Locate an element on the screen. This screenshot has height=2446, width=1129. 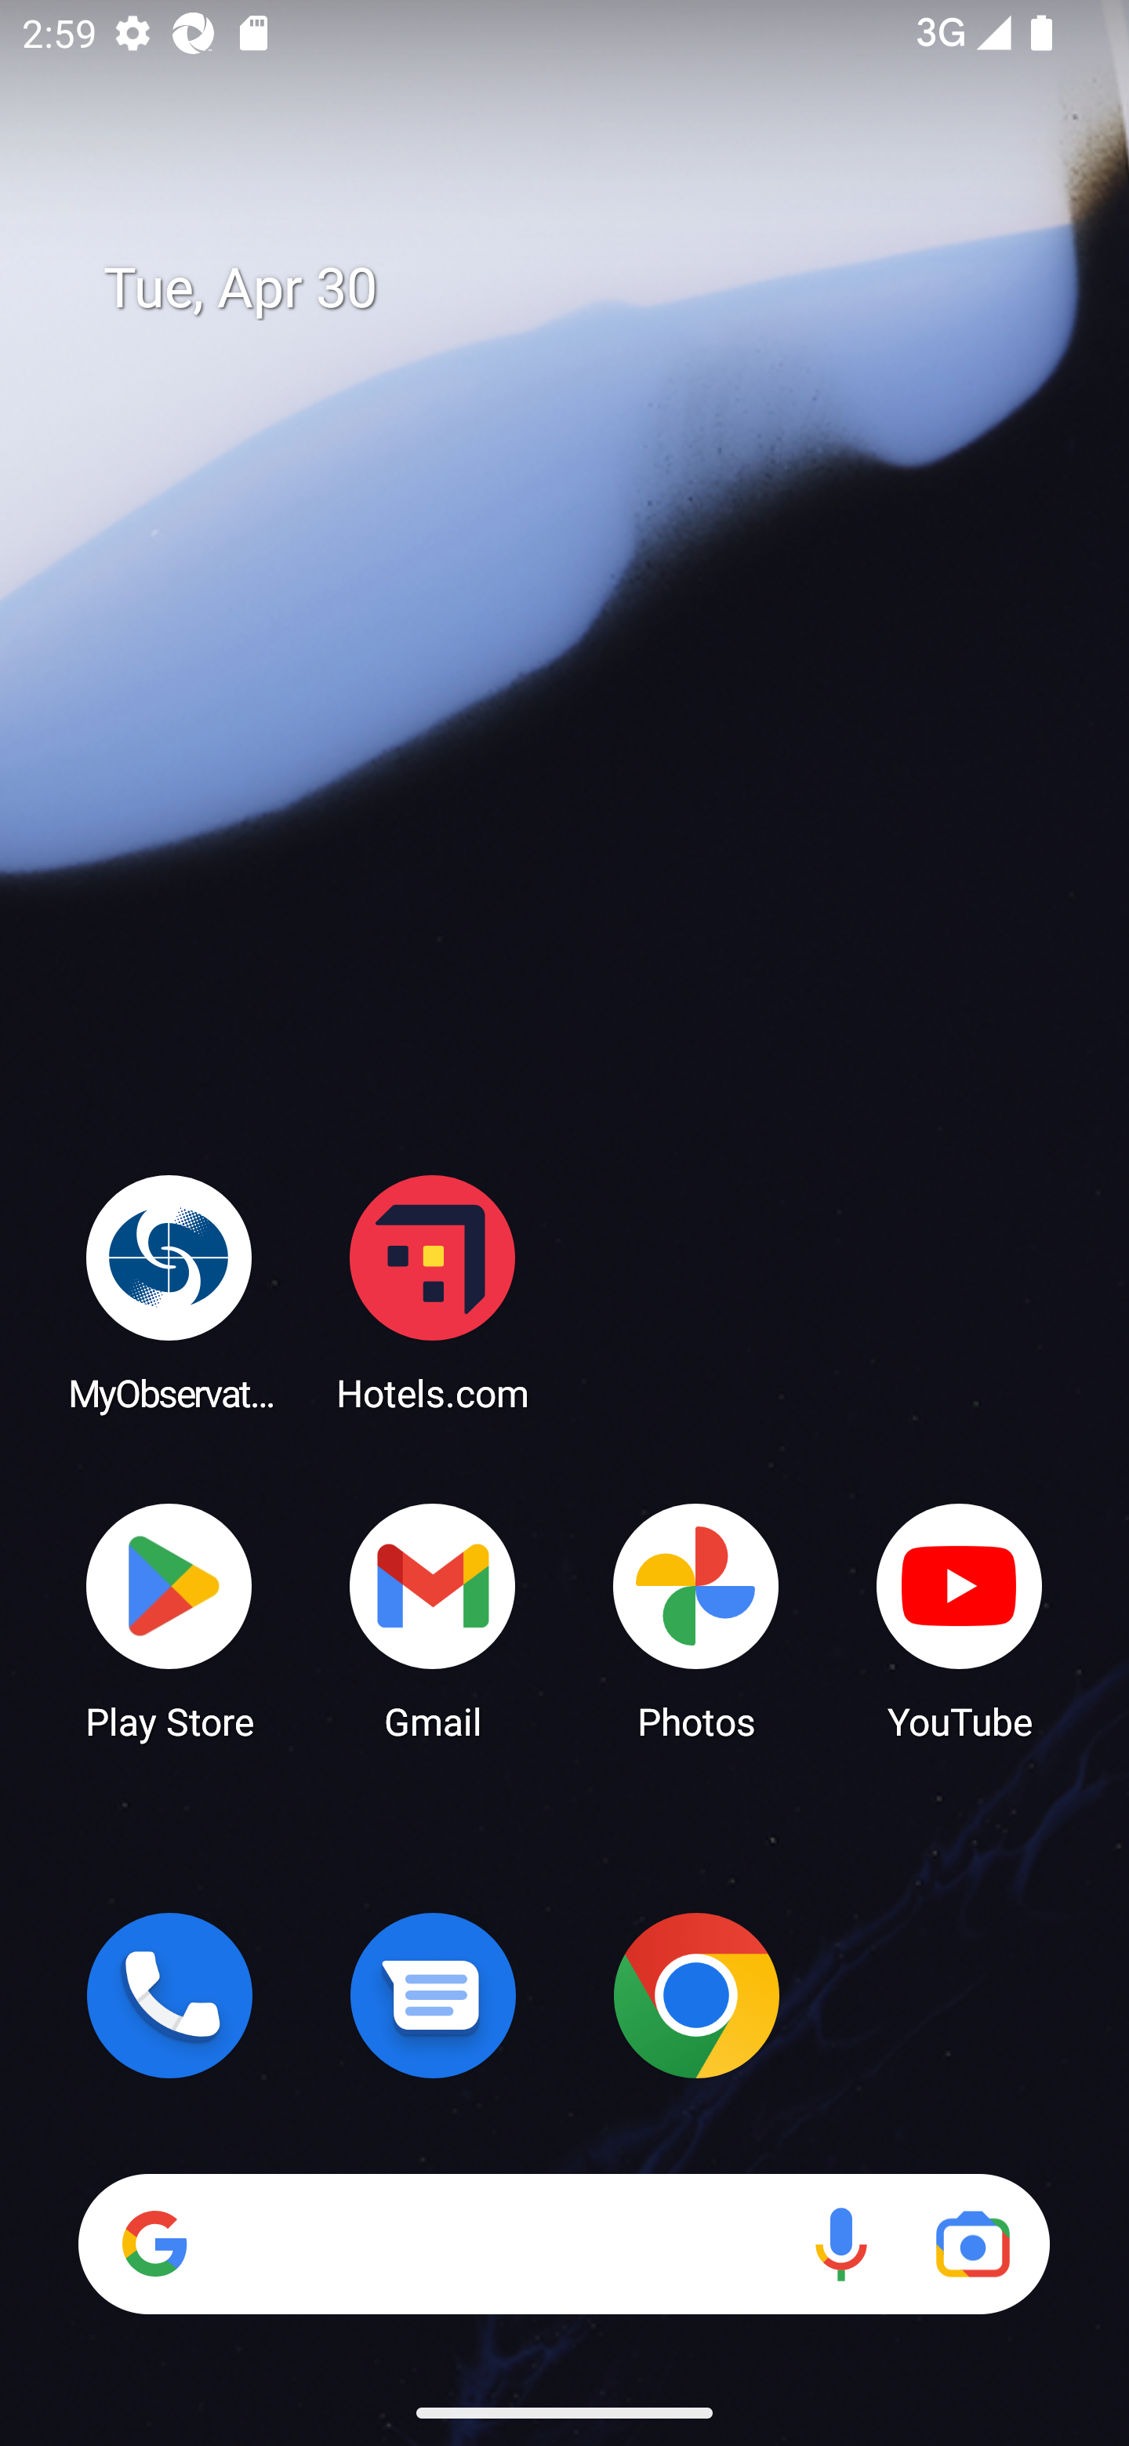
Search Voice search Google Lens is located at coordinates (564, 2244).